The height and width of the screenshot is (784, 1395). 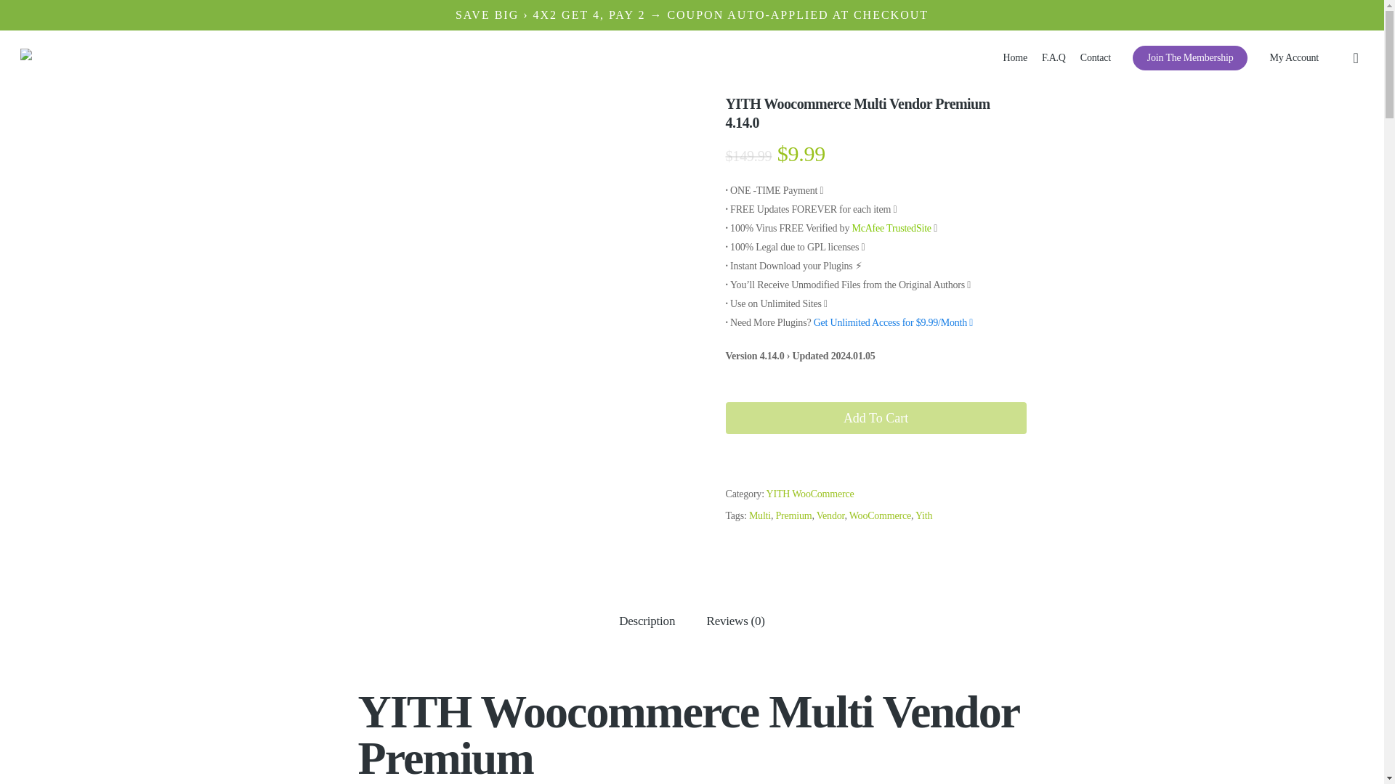 What do you see at coordinates (1014, 58) in the screenshot?
I see `Home` at bounding box center [1014, 58].